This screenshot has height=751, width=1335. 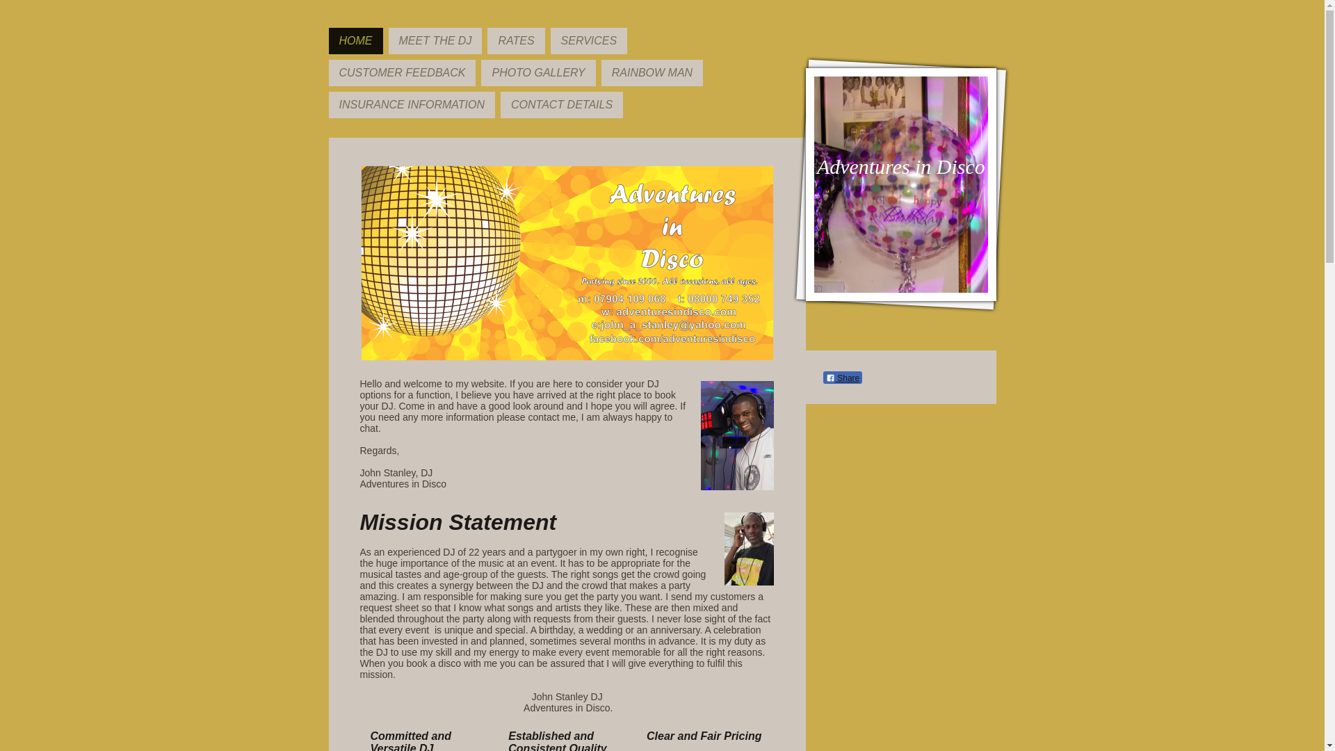 What do you see at coordinates (843, 377) in the screenshot?
I see `Share` at bounding box center [843, 377].